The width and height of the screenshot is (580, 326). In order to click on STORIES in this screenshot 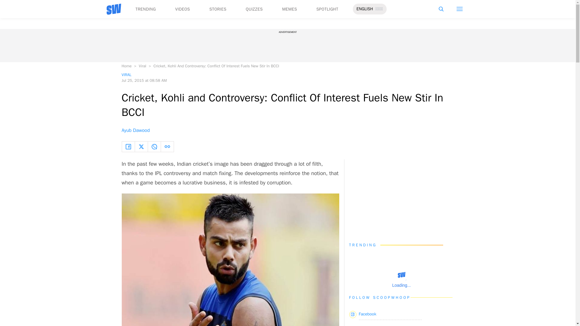, I will do `click(218, 9)`.